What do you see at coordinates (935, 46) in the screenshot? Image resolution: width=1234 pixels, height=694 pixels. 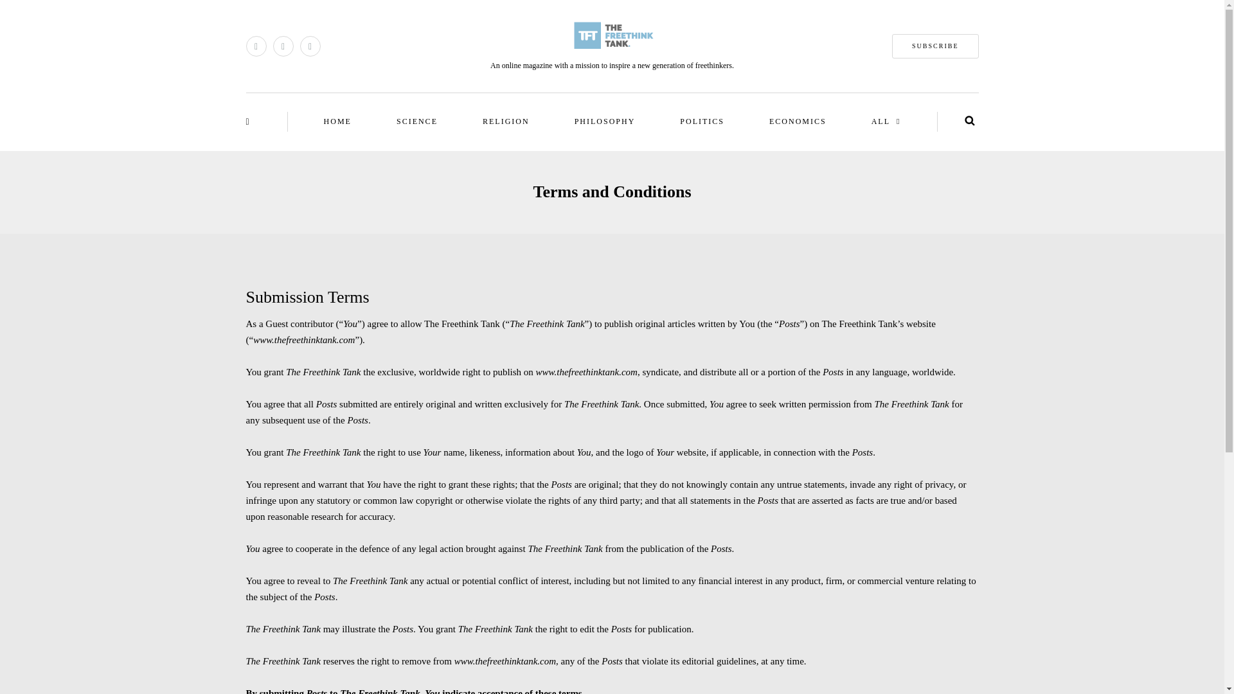 I see `SUBSCRIBE` at bounding box center [935, 46].